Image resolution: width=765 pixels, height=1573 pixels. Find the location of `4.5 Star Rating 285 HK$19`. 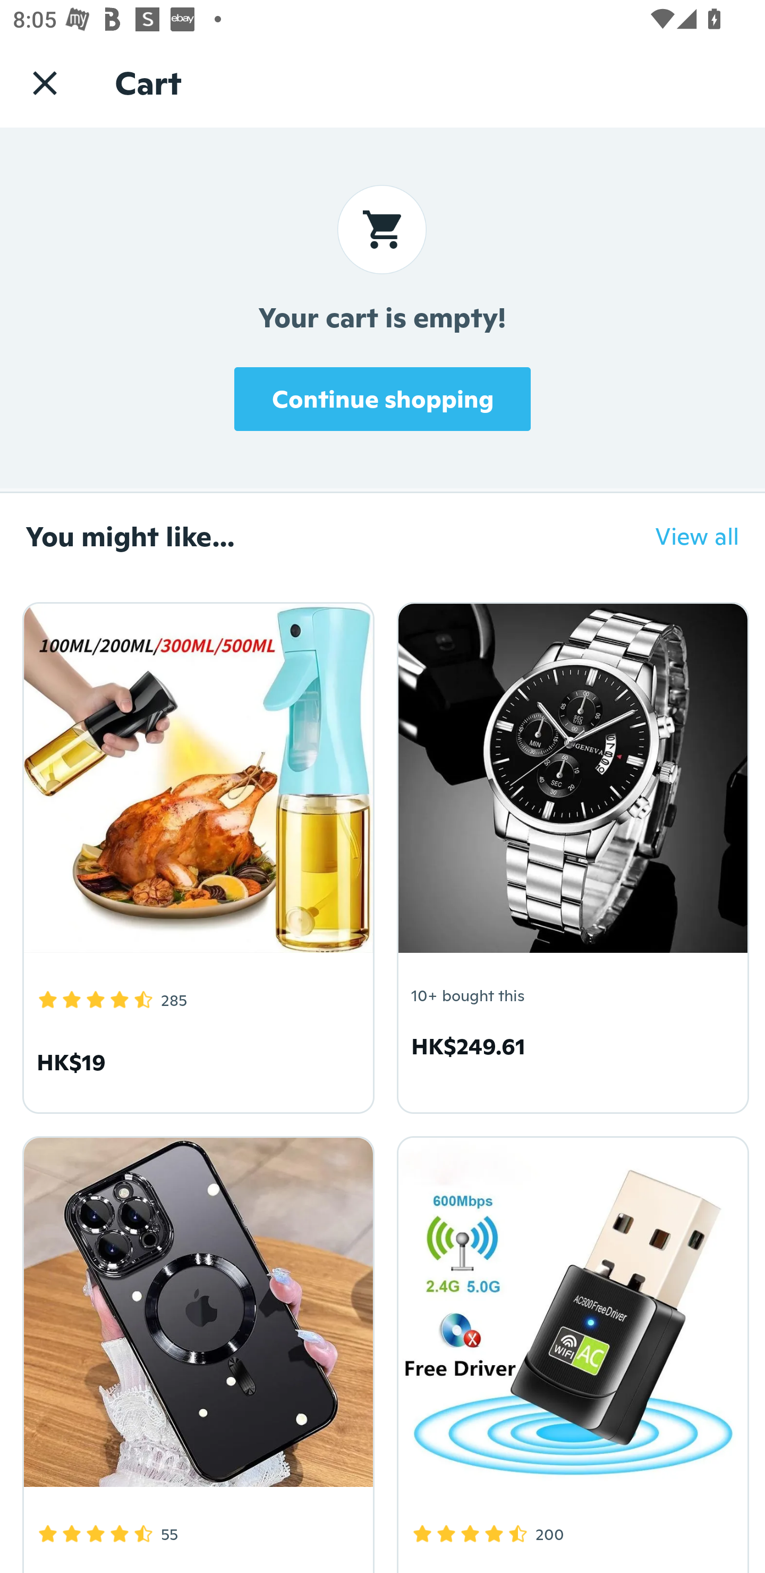

4.5 Star Rating 285 HK$19 is located at coordinates (195, 855).